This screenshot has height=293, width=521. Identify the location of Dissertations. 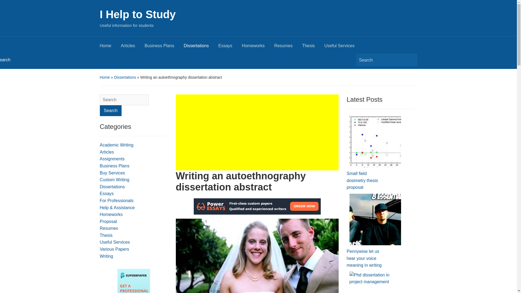
(125, 77).